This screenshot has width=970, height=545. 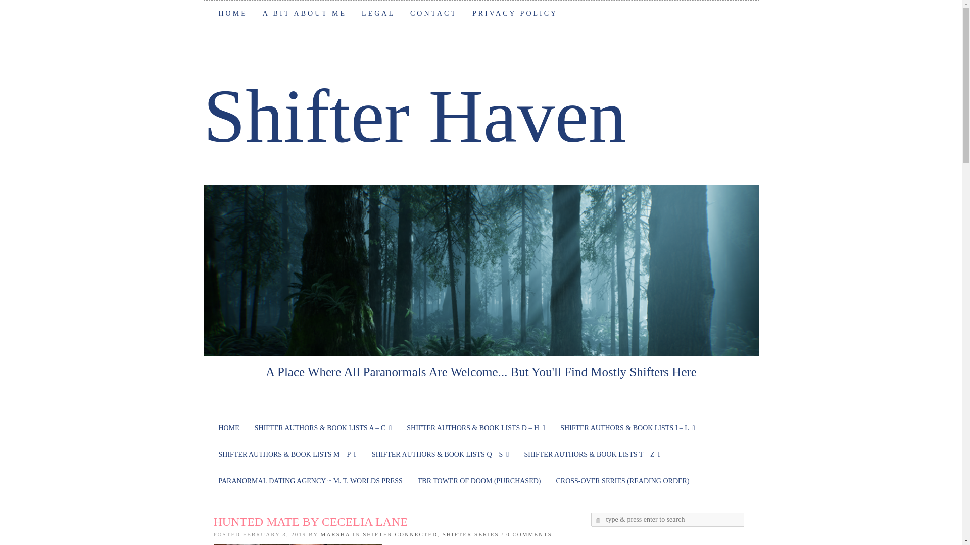 I want to click on A BIT ABOUT ME, so click(x=304, y=13).